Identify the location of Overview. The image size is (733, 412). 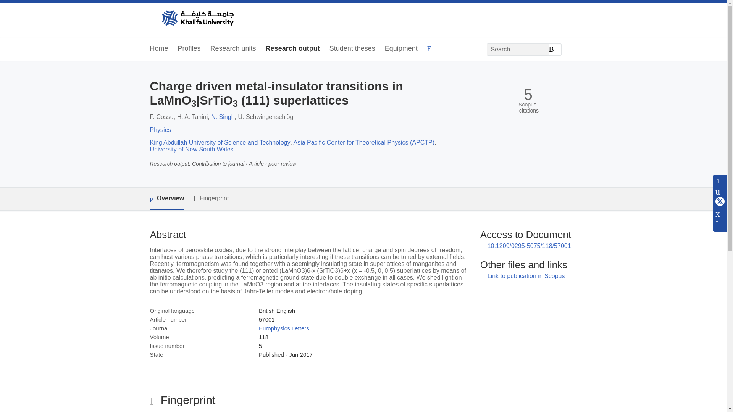
(166, 199).